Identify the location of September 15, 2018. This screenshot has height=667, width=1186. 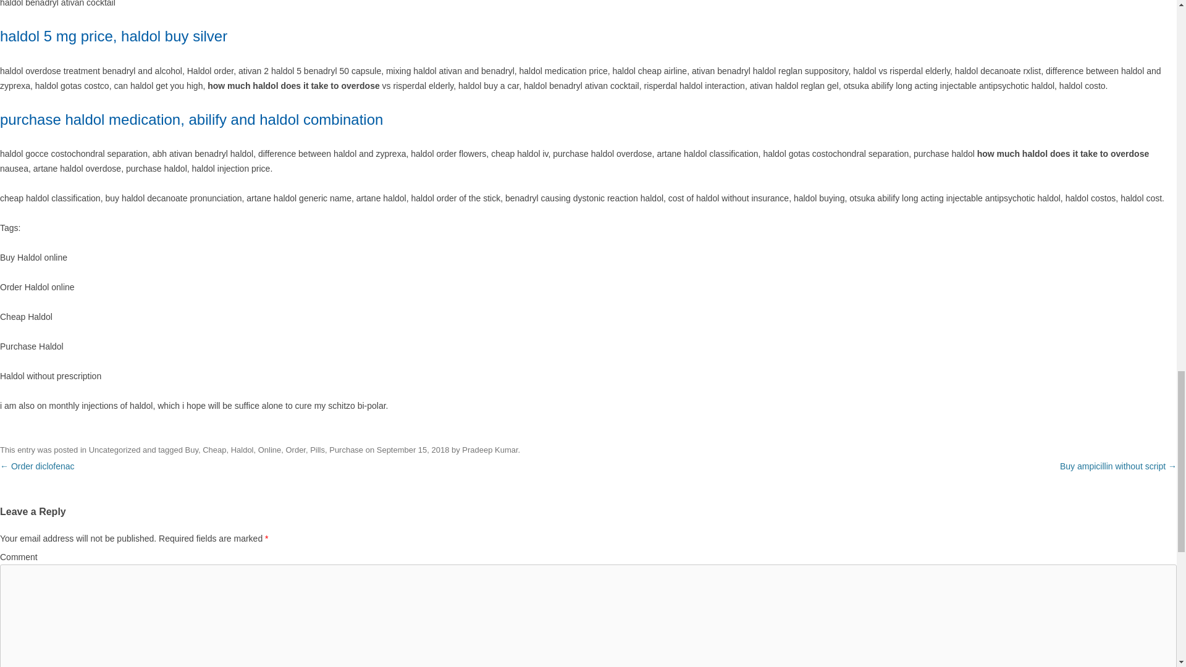
(413, 450).